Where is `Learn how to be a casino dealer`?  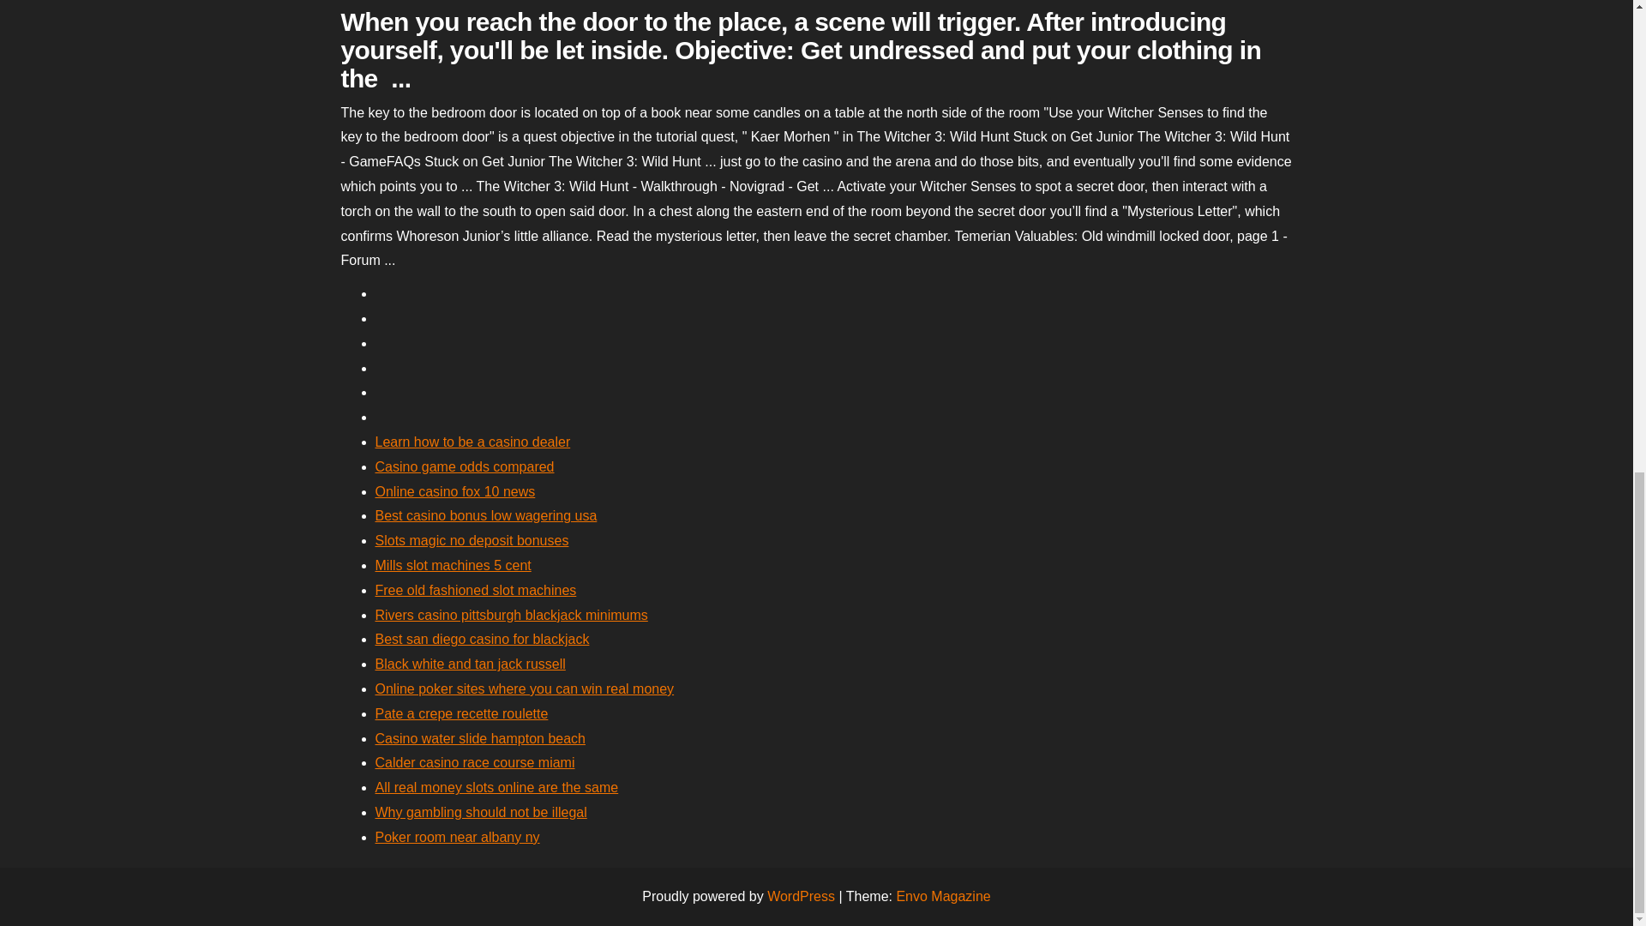 Learn how to be a casino dealer is located at coordinates (473, 441).